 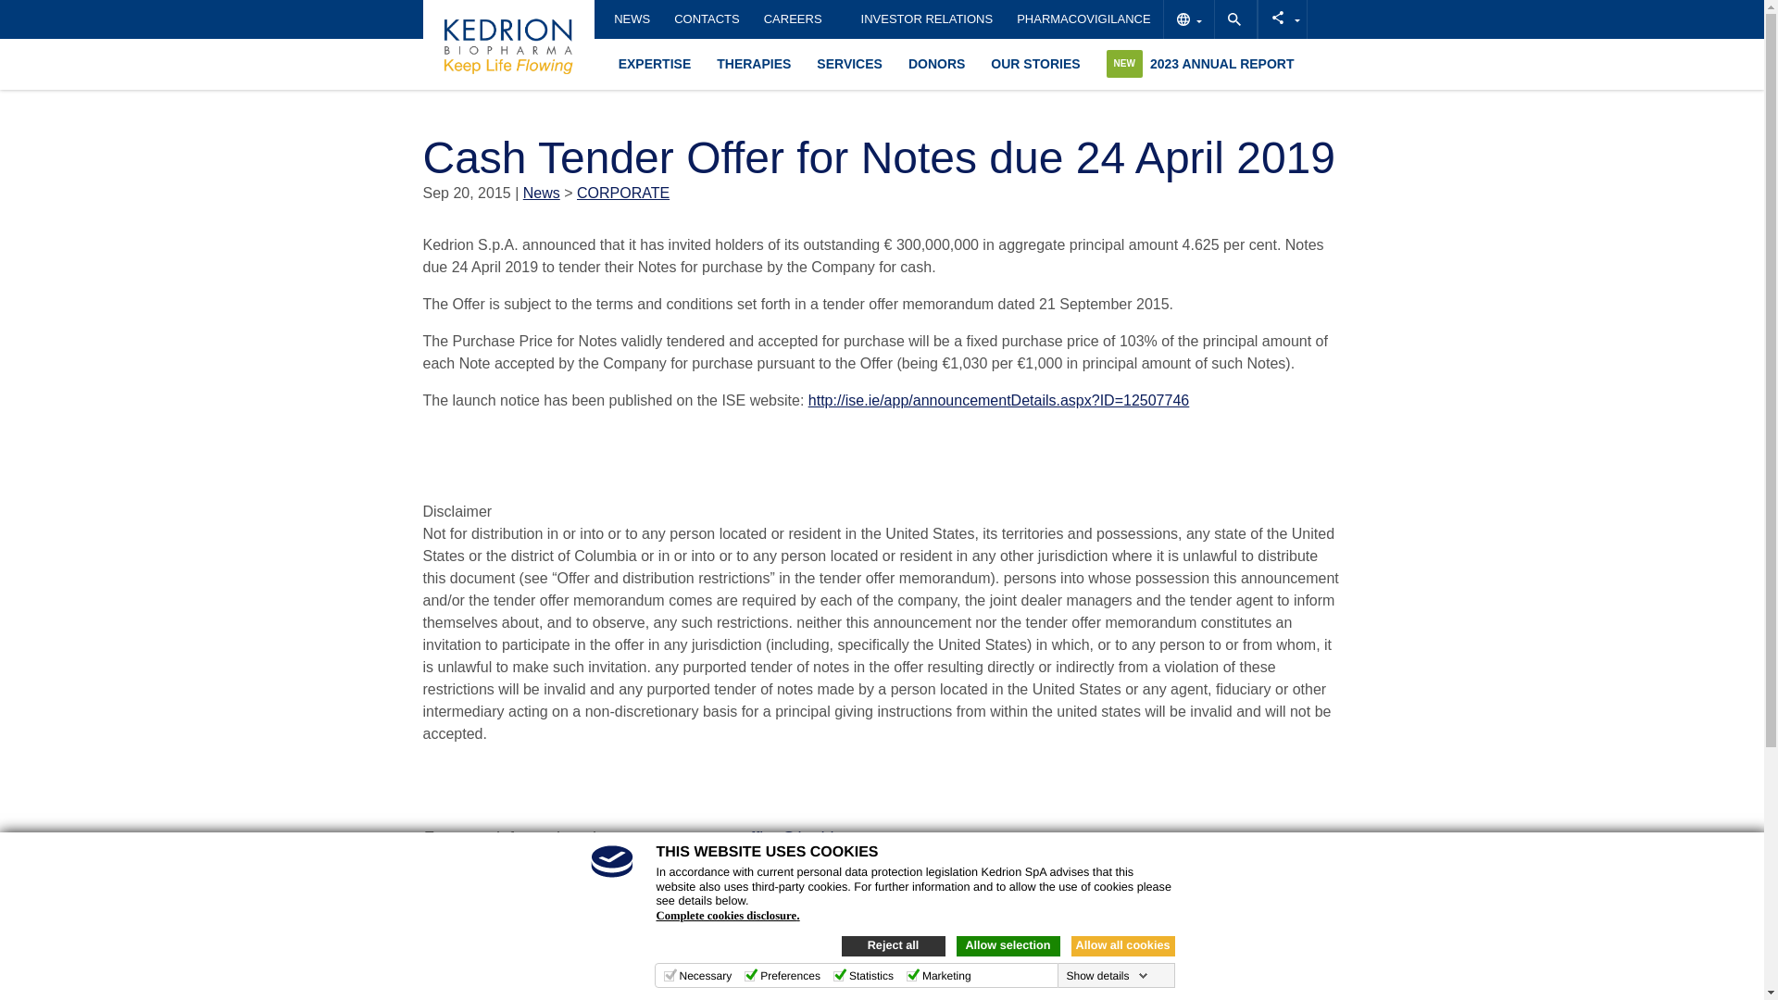 What do you see at coordinates (1008, 945) in the screenshot?
I see `Allow selection` at bounding box center [1008, 945].